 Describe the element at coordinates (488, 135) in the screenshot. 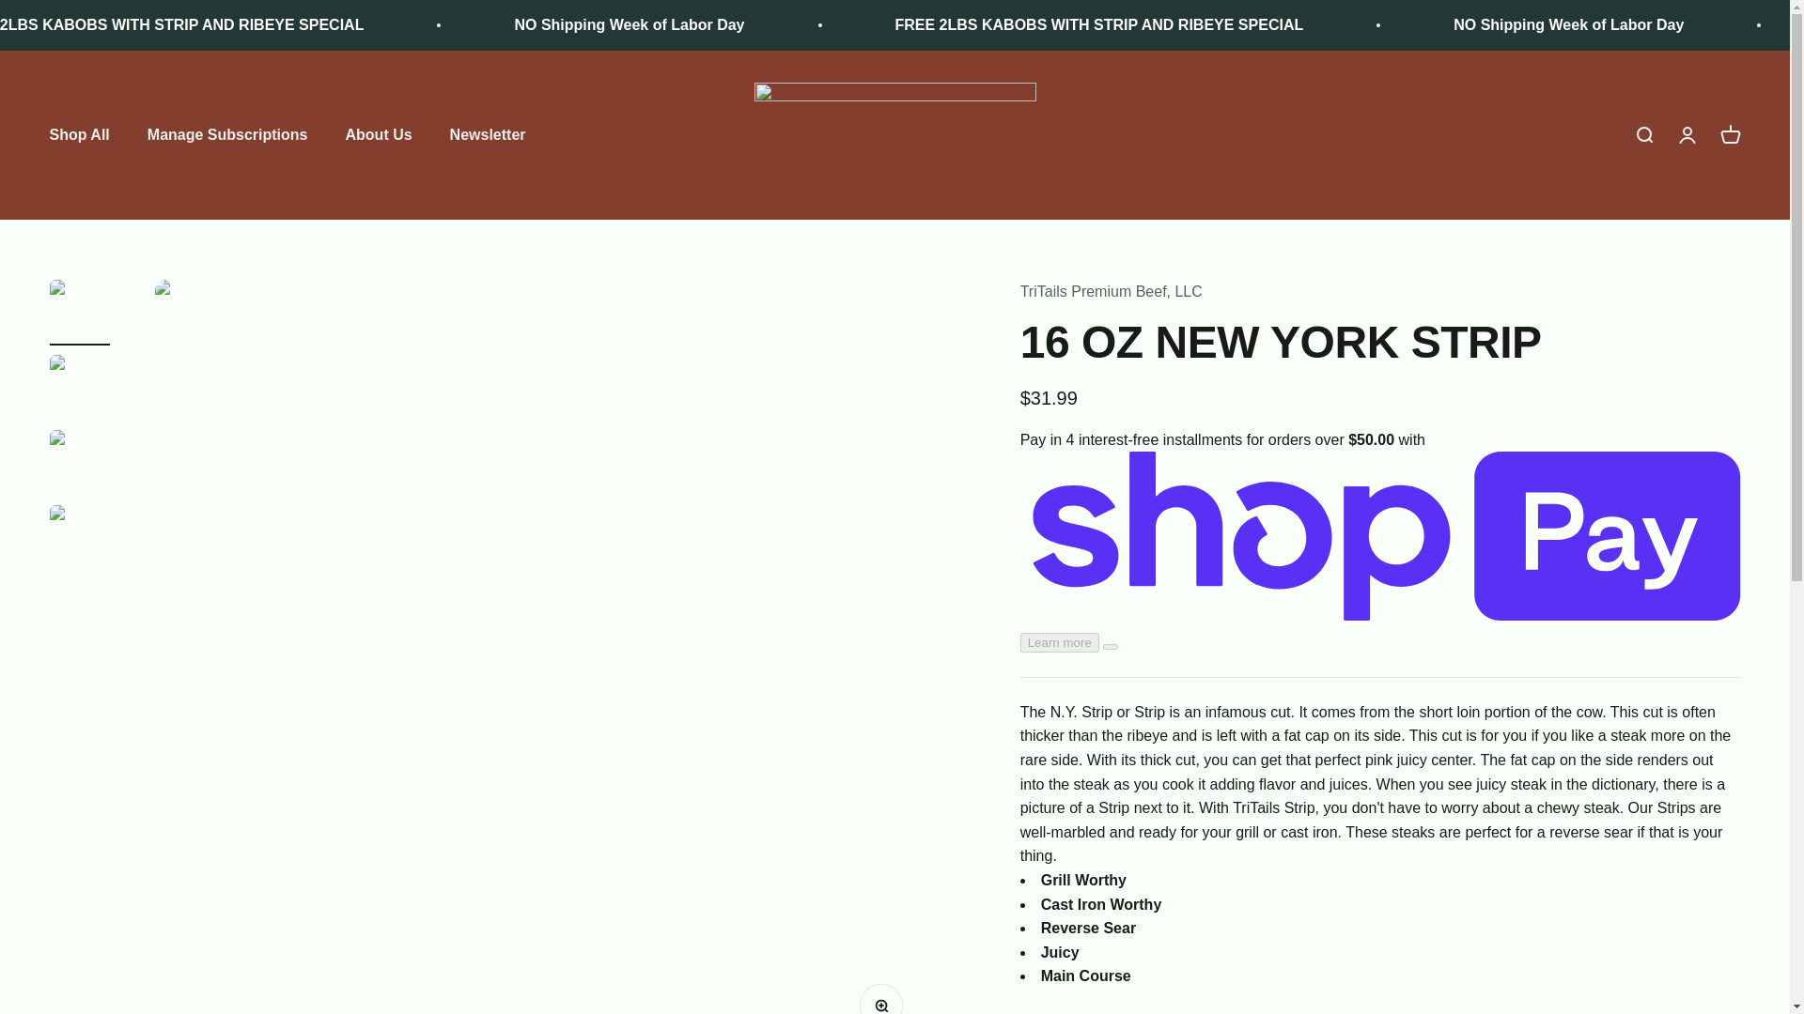

I see `Newsletter` at that location.